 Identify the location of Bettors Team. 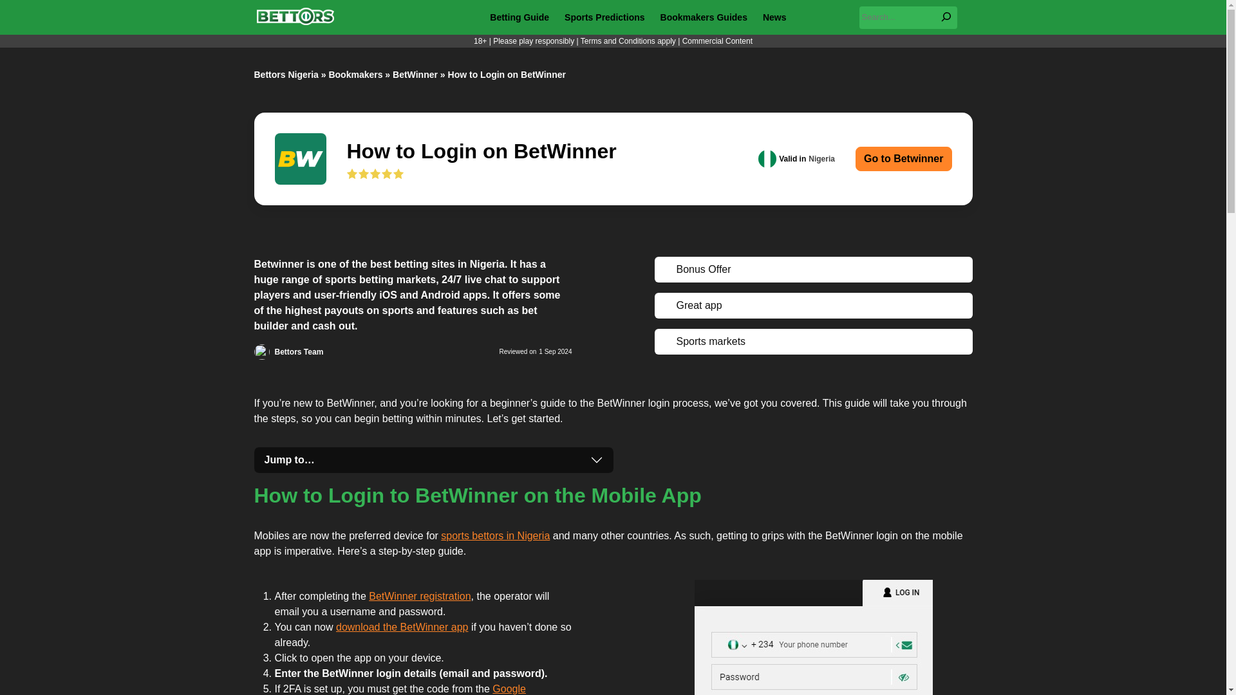
(299, 352).